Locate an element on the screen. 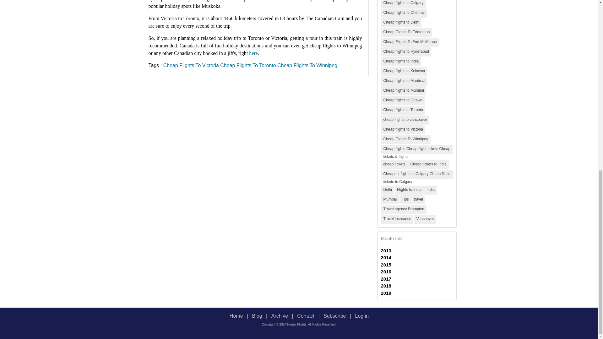 The height and width of the screenshot is (339, 603). Cheap Flights To Edmonton is located at coordinates (406, 32).